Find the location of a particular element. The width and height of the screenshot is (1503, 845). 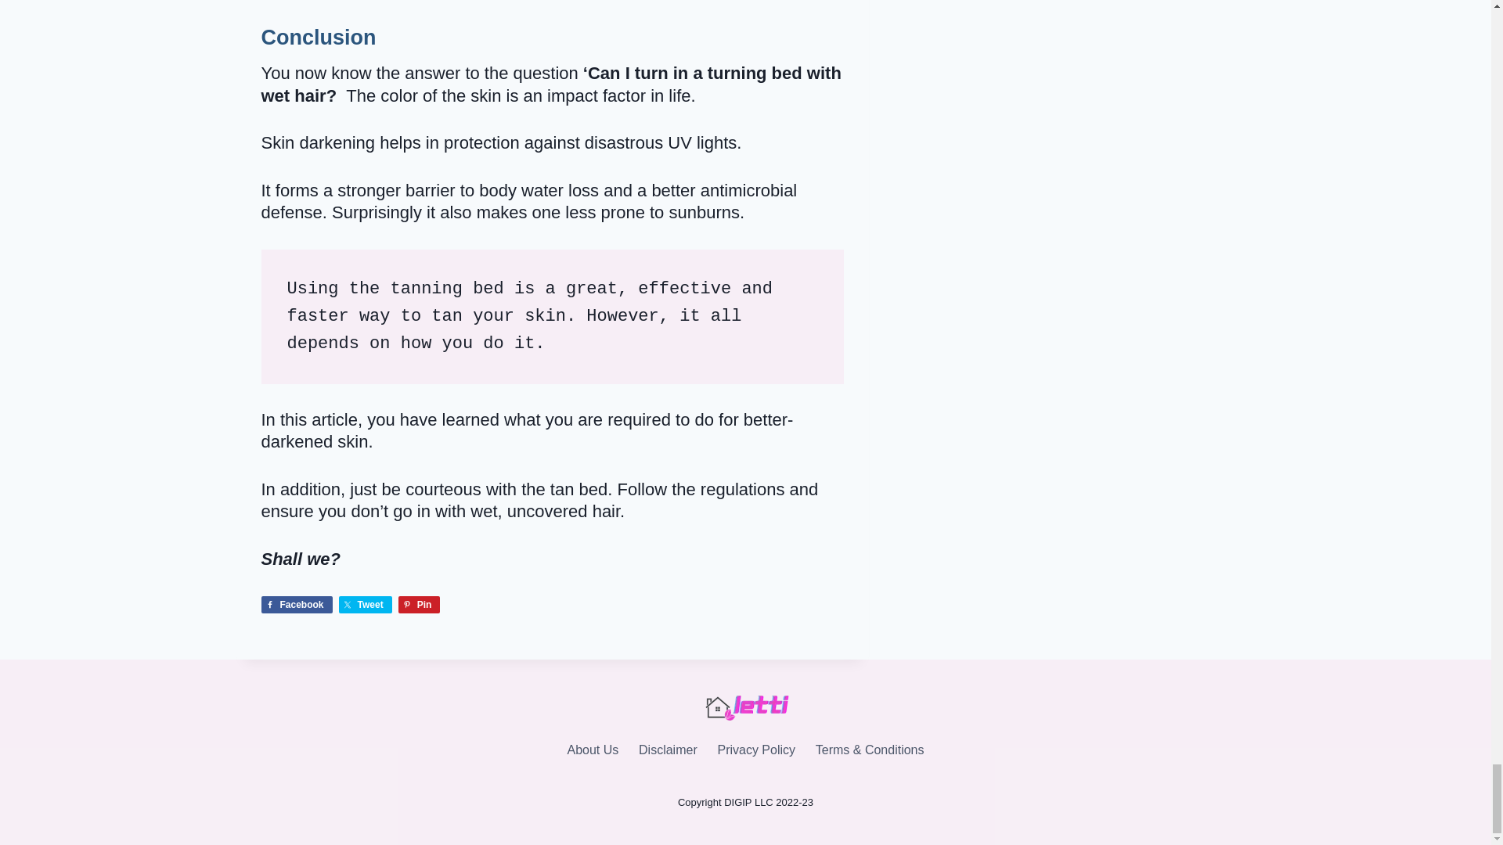

Share on Facebook is located at coordinates (297, 605).